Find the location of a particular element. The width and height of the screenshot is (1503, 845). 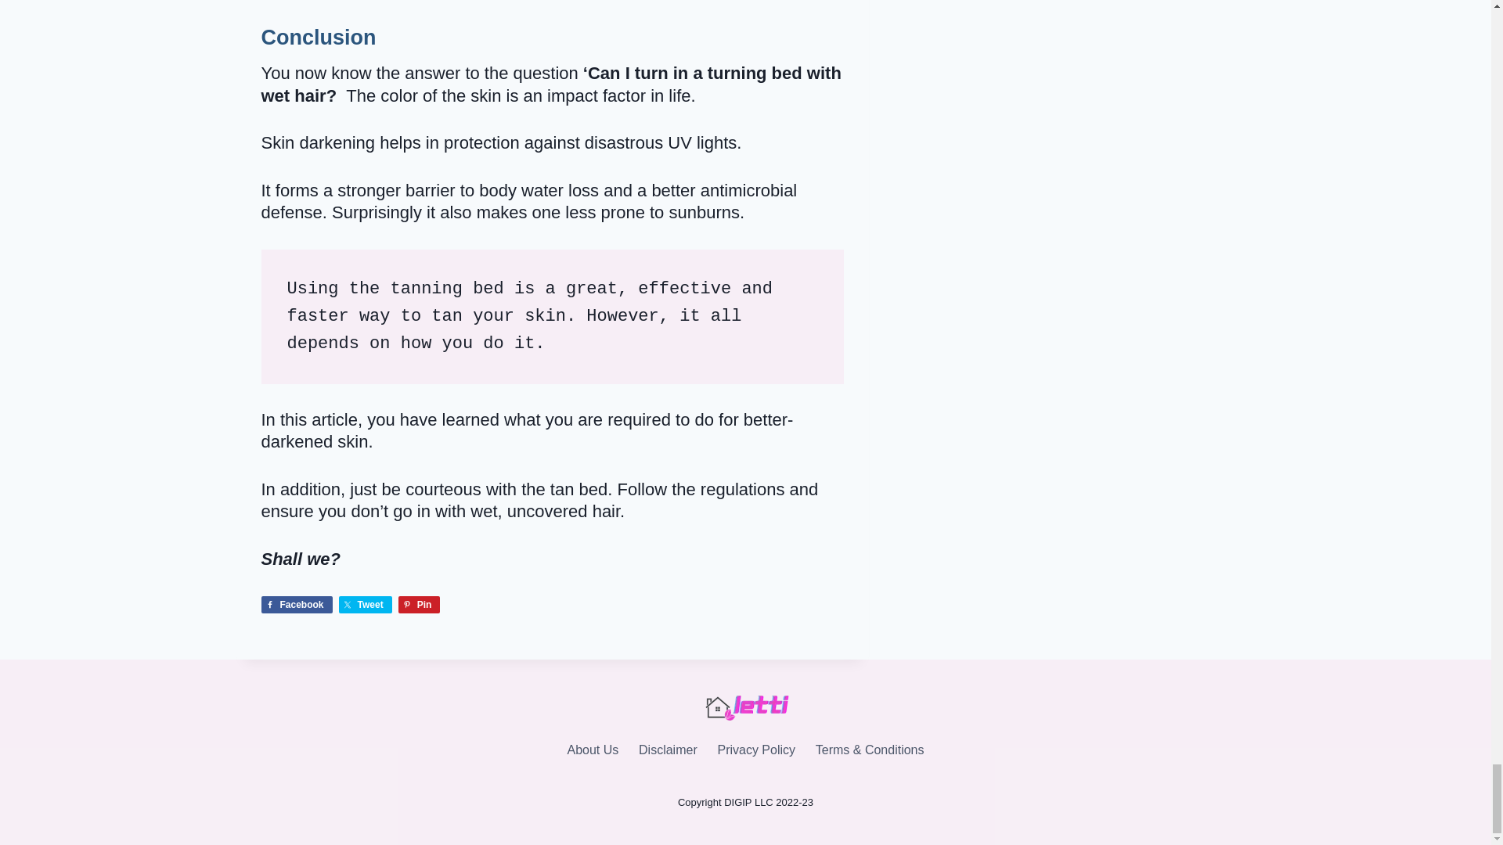

Share on Facebook is located at coordinates (297, 605).